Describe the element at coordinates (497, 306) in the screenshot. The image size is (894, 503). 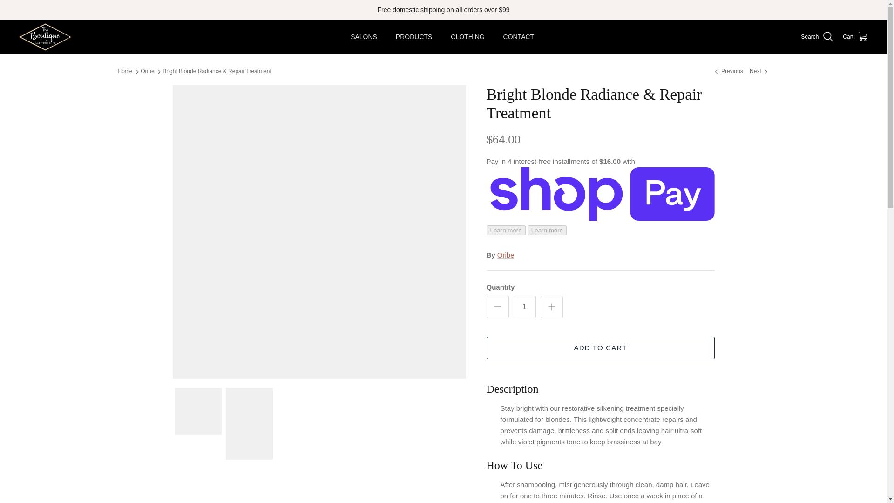
I see `Minus` at that location.